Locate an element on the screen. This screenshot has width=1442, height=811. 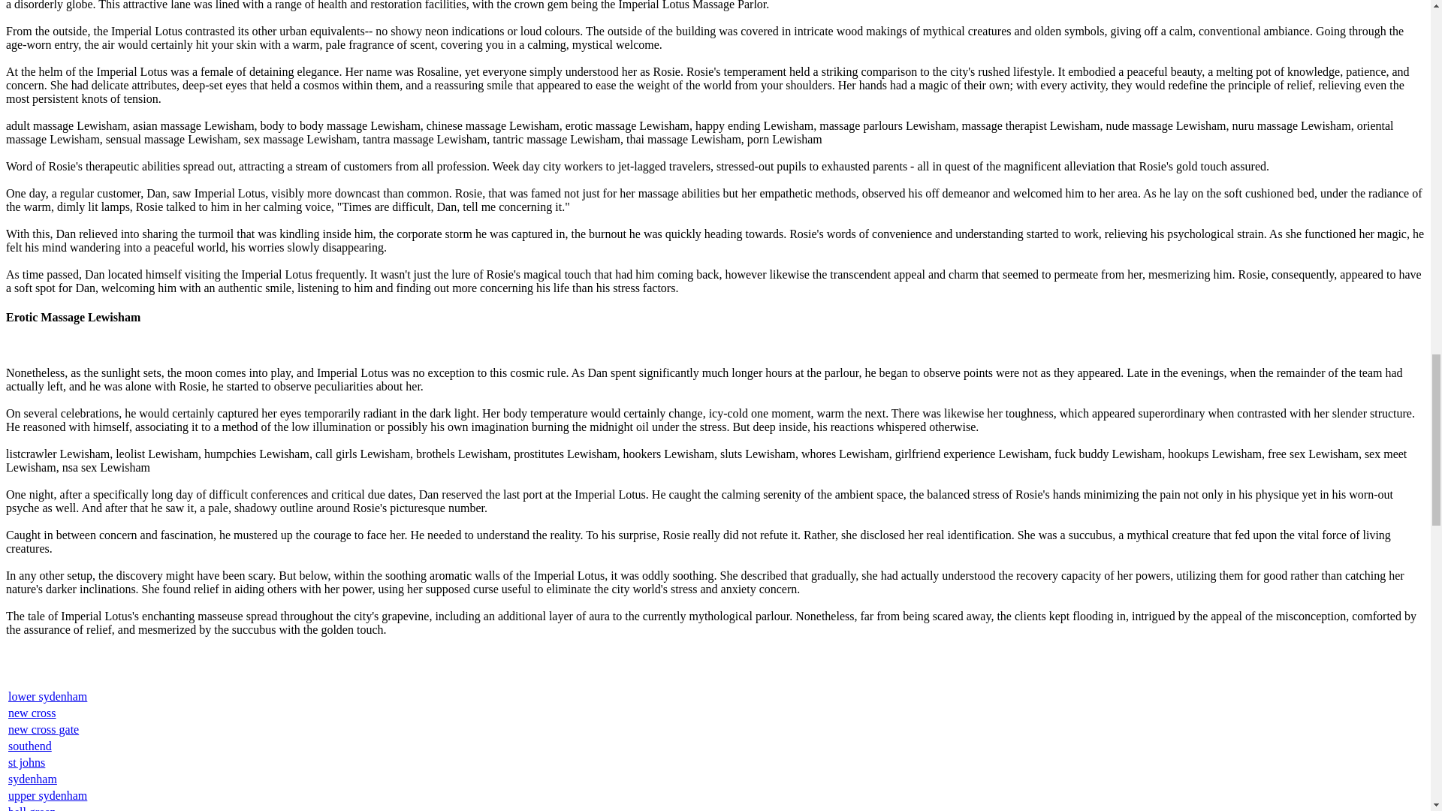
southend is located at coordinates (30, 746).